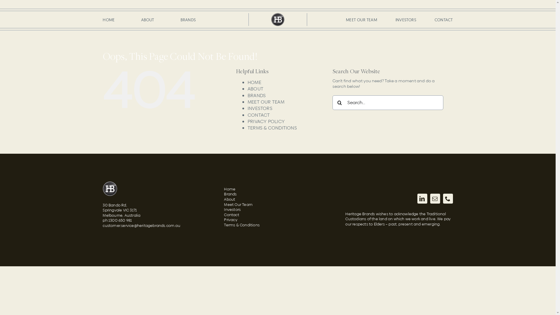 This screenshot has width=560, height=315. What do you see at coordinates (278, 210) in the screenshot?
I see `Investors` at bounding box center [278, 210].